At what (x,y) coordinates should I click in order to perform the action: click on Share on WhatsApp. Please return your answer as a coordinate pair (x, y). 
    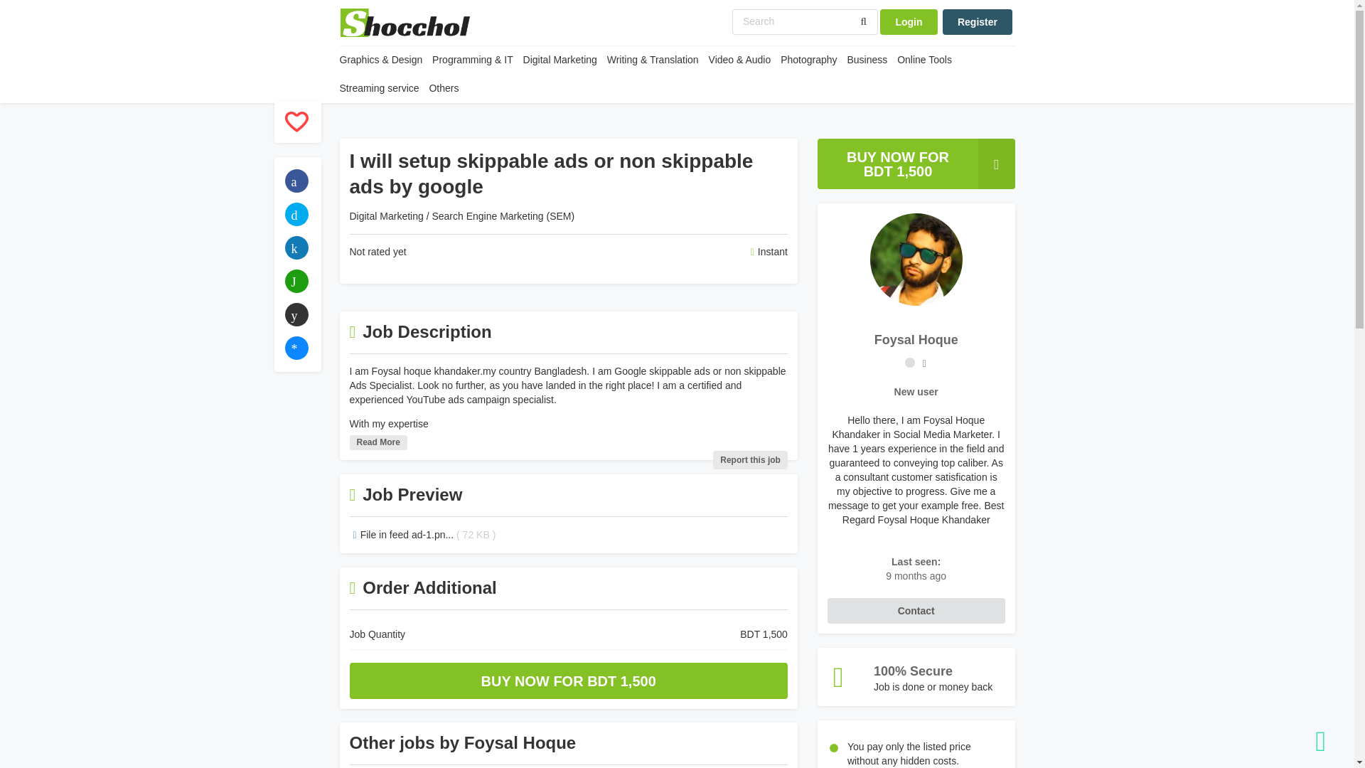
    Looking at the image, I should click on (296, 281).